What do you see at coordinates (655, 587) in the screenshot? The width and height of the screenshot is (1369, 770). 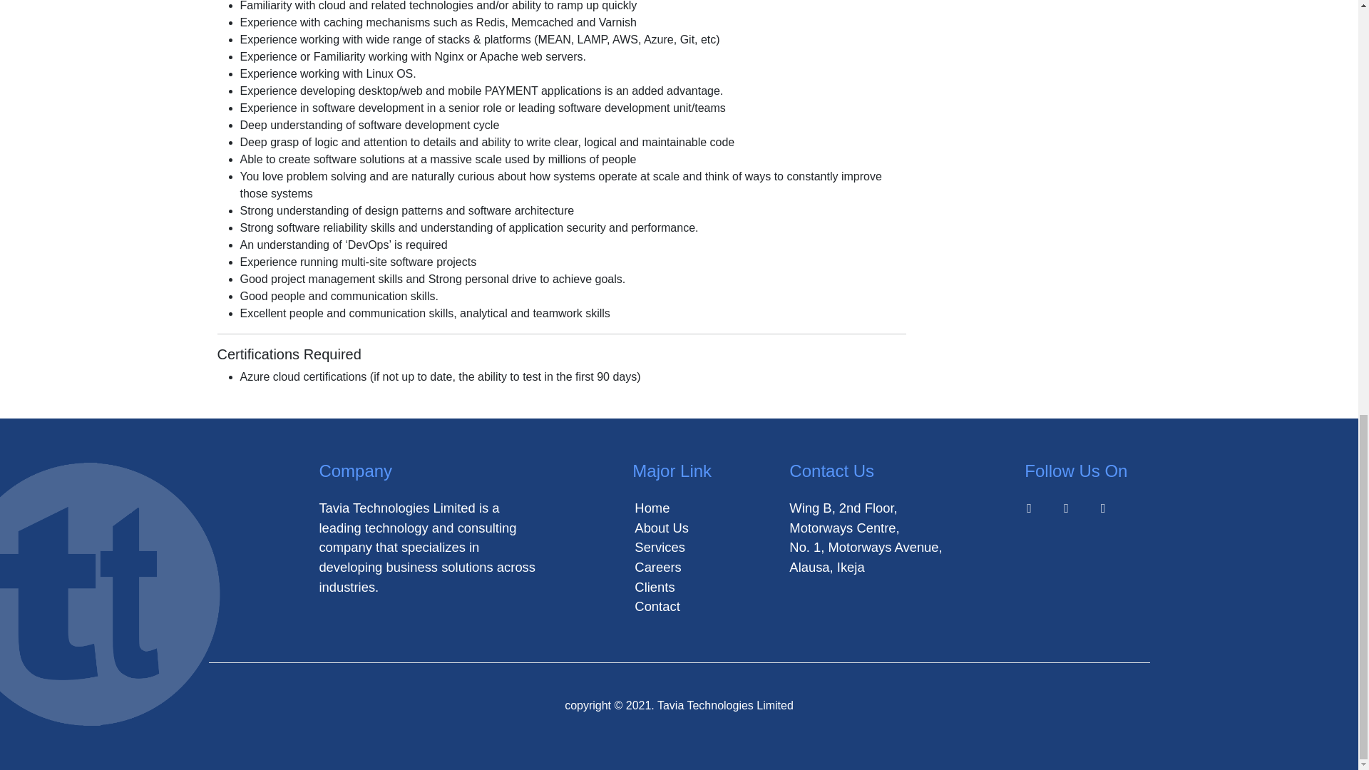 I see `Clients` at bounding box center [655, 587].